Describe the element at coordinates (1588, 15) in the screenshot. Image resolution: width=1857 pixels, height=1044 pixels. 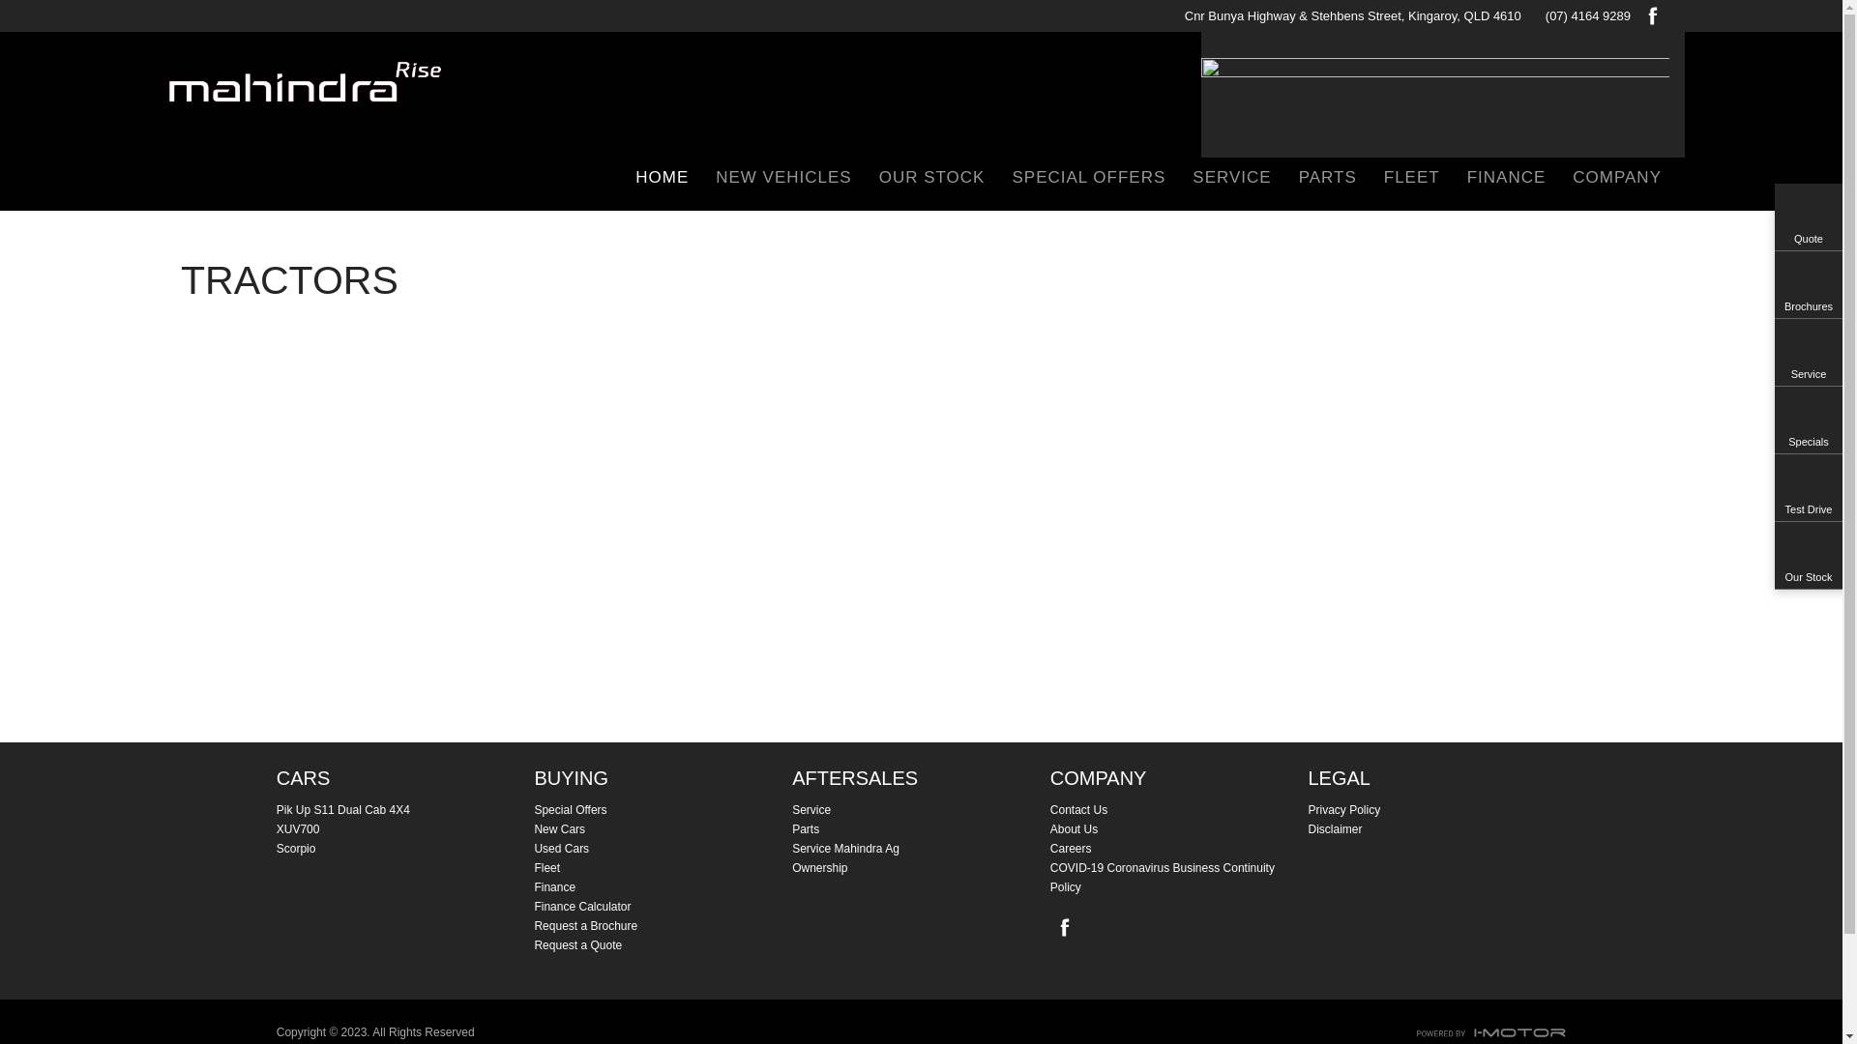
I see `(07) 4164 9289` at that location.